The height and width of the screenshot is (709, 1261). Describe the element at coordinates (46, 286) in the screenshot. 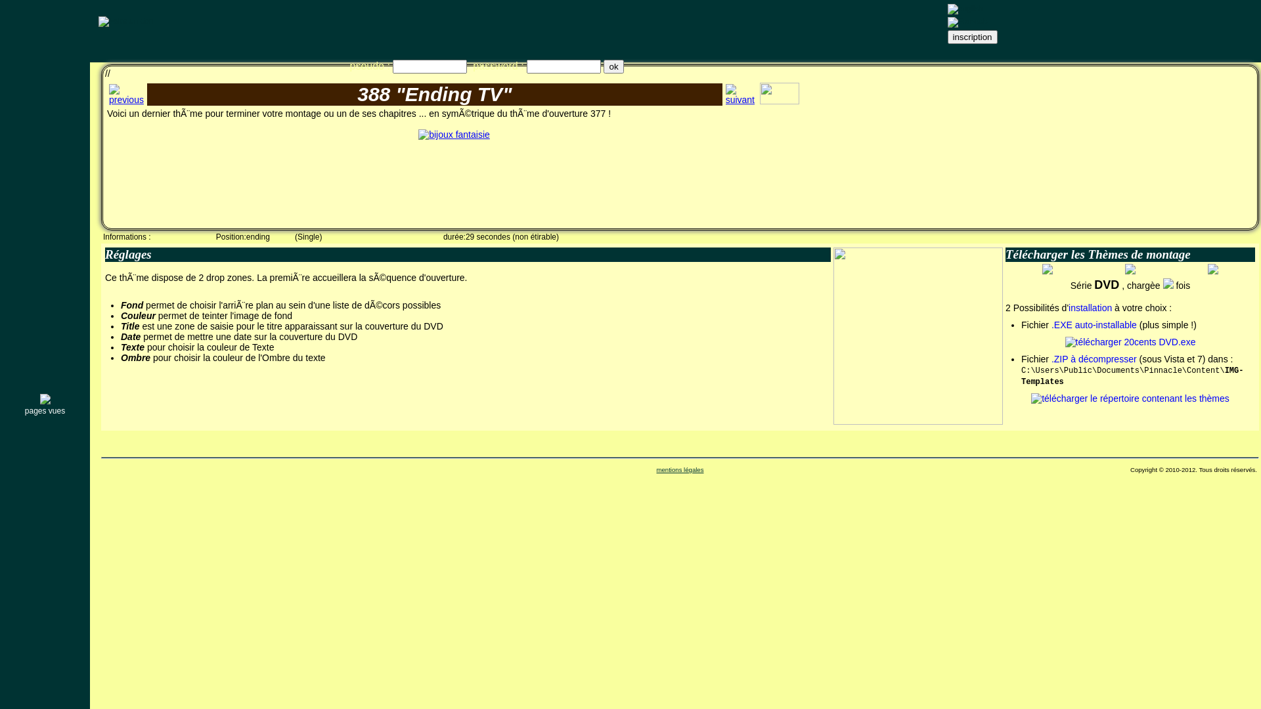

I see `Demo` at that location.